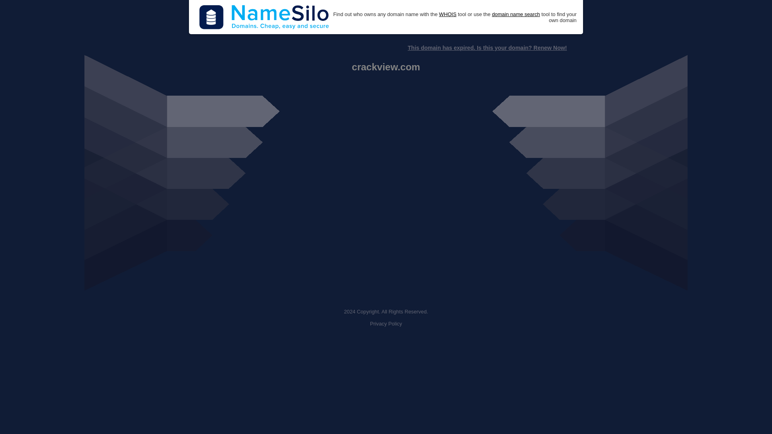 Image resolution: width=772 pixels, height=434 pixels. I want to click on Privacy Policy, so click(386, 324).